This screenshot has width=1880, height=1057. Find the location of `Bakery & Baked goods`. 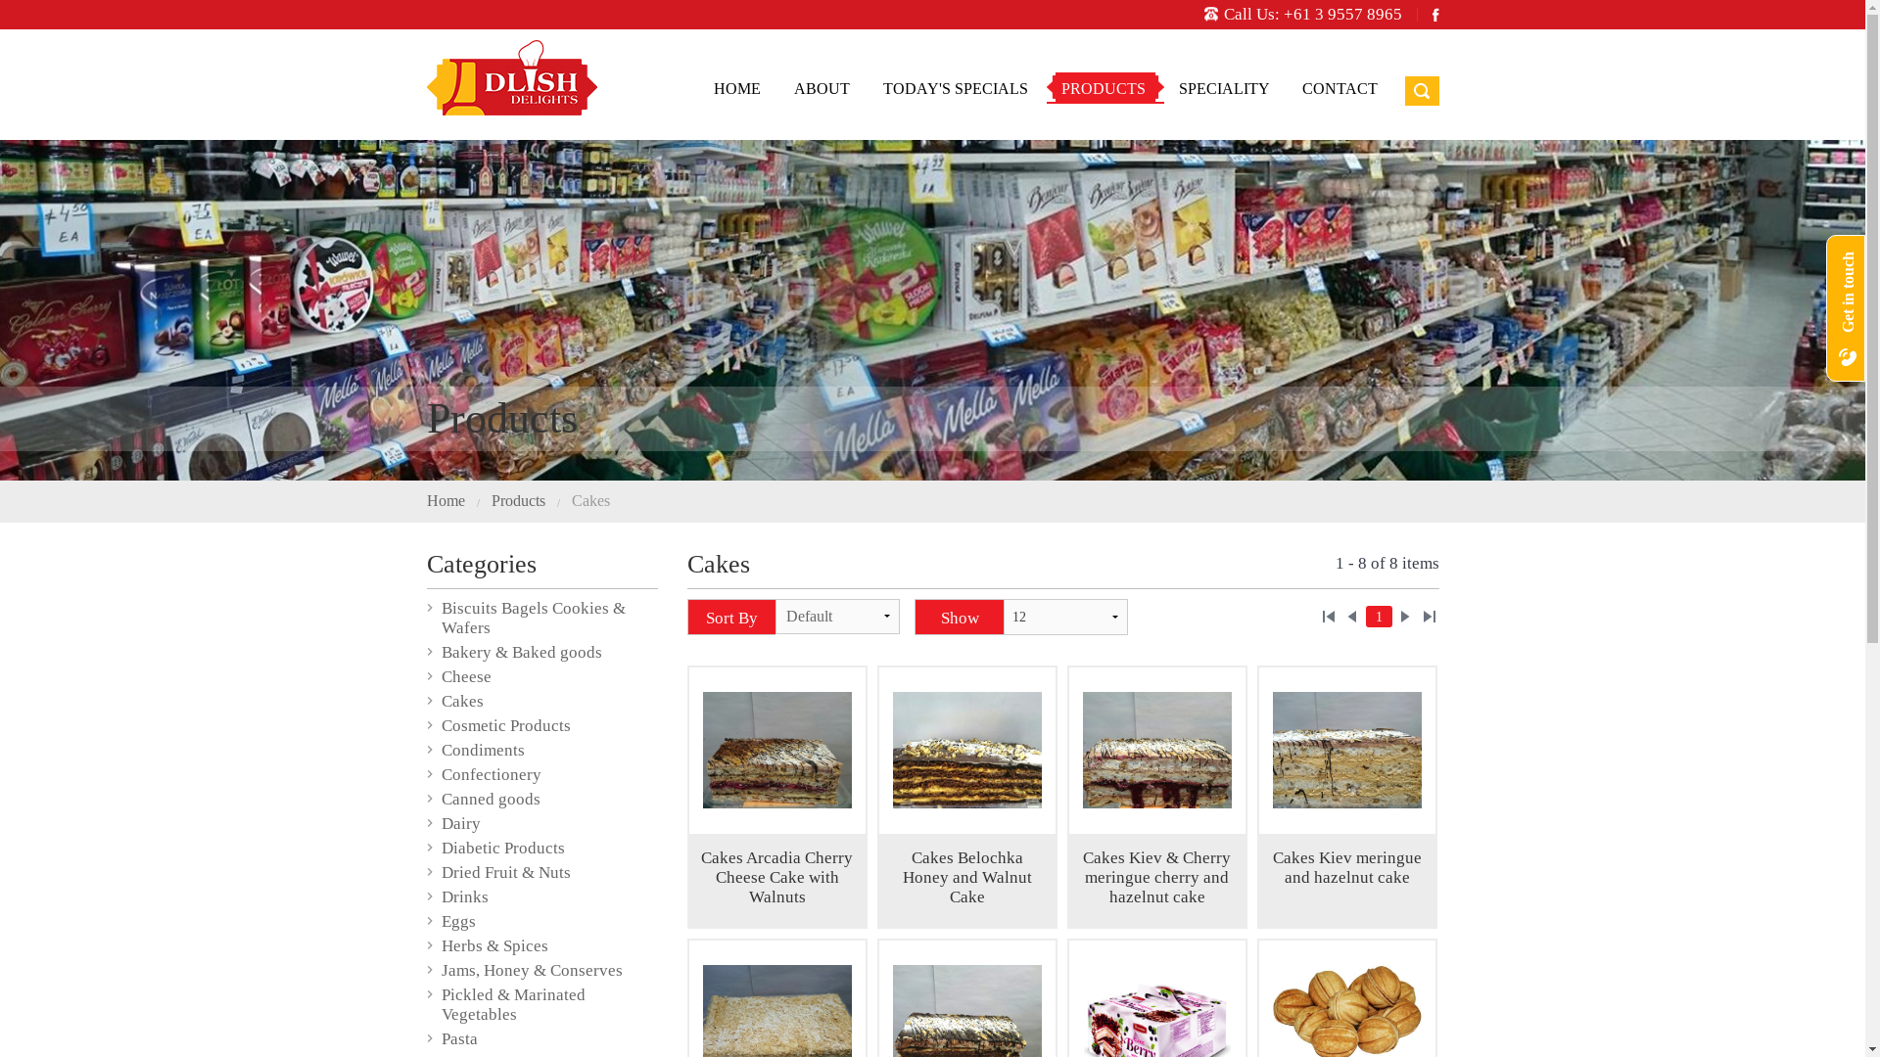

Bakery & Baked goods is located at coordinates (521, 652).